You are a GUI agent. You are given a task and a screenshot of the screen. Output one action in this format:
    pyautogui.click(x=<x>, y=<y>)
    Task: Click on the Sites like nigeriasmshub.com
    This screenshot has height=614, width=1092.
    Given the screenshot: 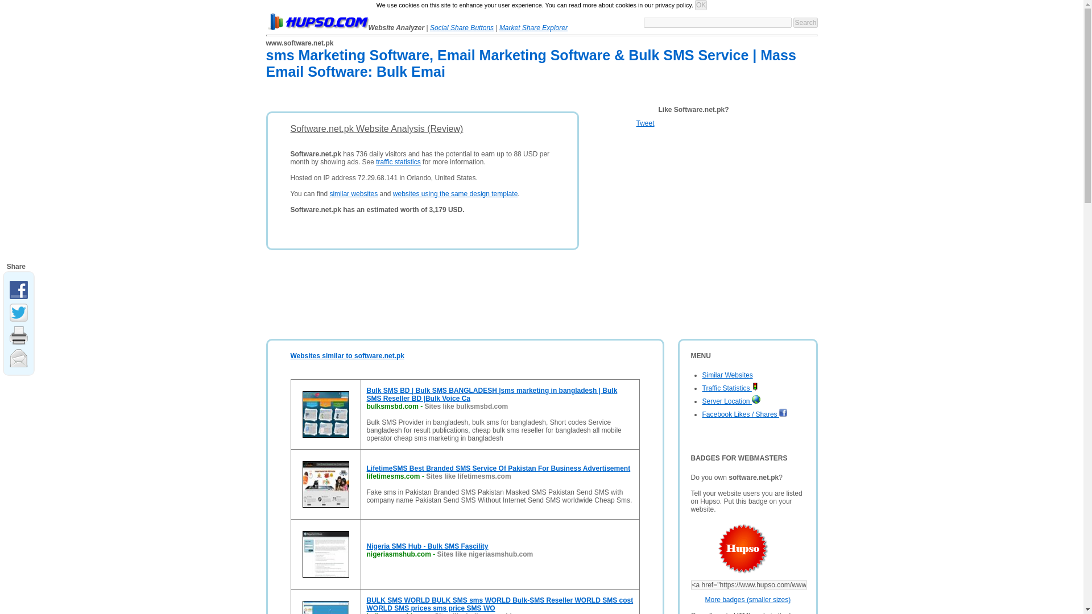 What is the action you would take?
    pyautogui.click(x=486, y=554)
    